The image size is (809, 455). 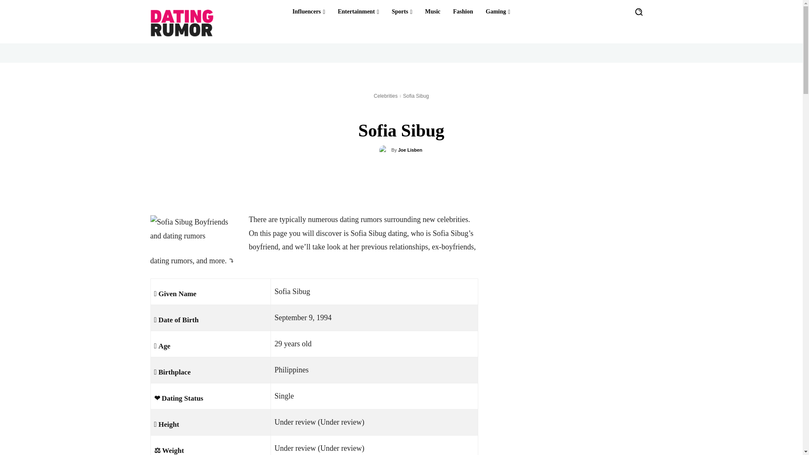 I want to click on Fashion, so click(x=463, y=12).